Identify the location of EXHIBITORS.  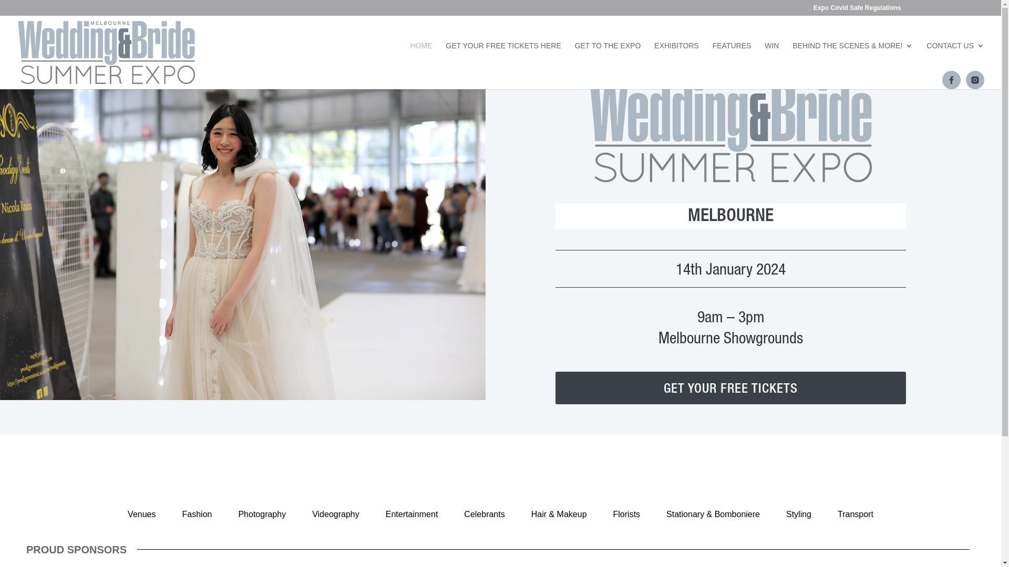
(677, 59).